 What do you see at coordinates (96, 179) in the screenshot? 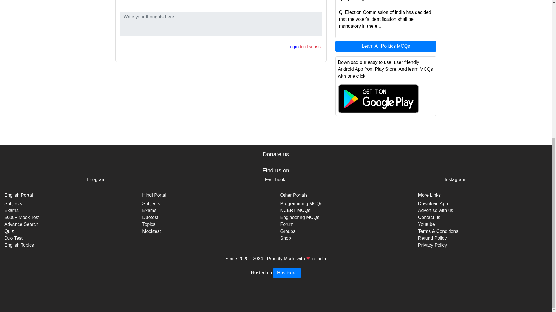
I see `Telegram` at bounding box center [96, 179].